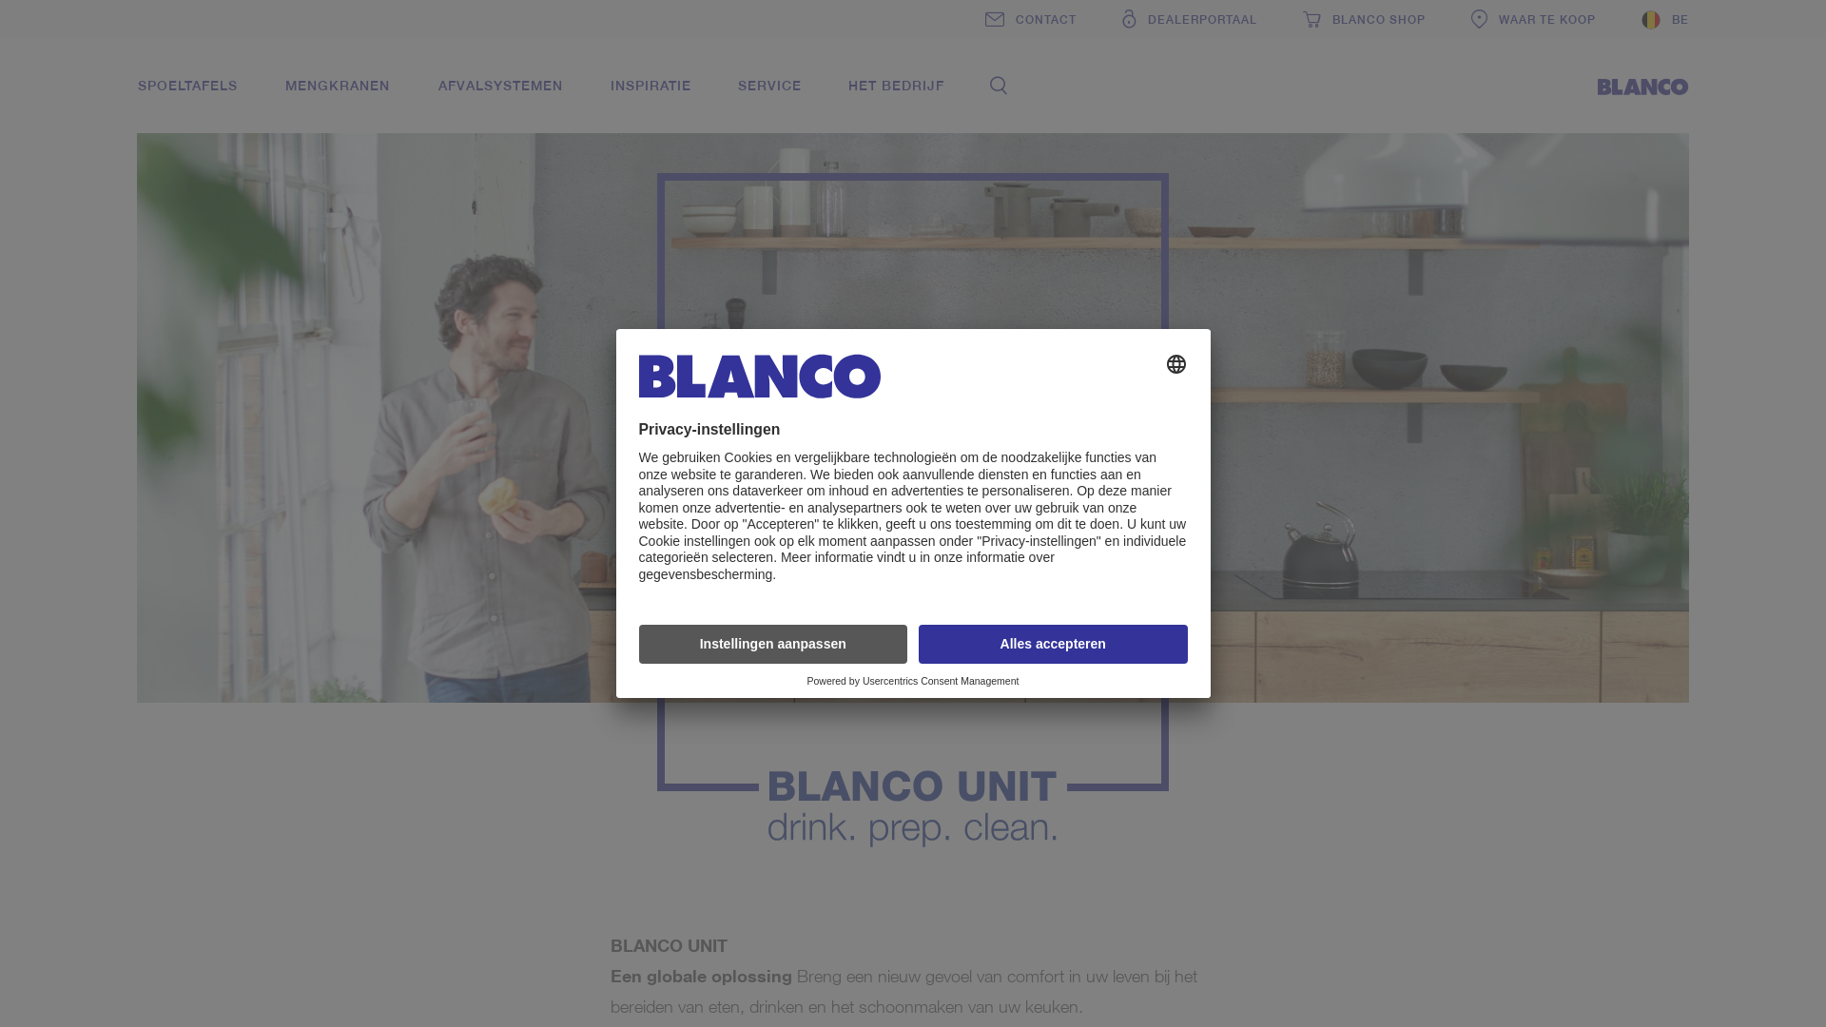 Image resolution: width=1826 pixels, height=1027 pixels. I want to click on WAAR TE KOOP, so click(1533, 19).